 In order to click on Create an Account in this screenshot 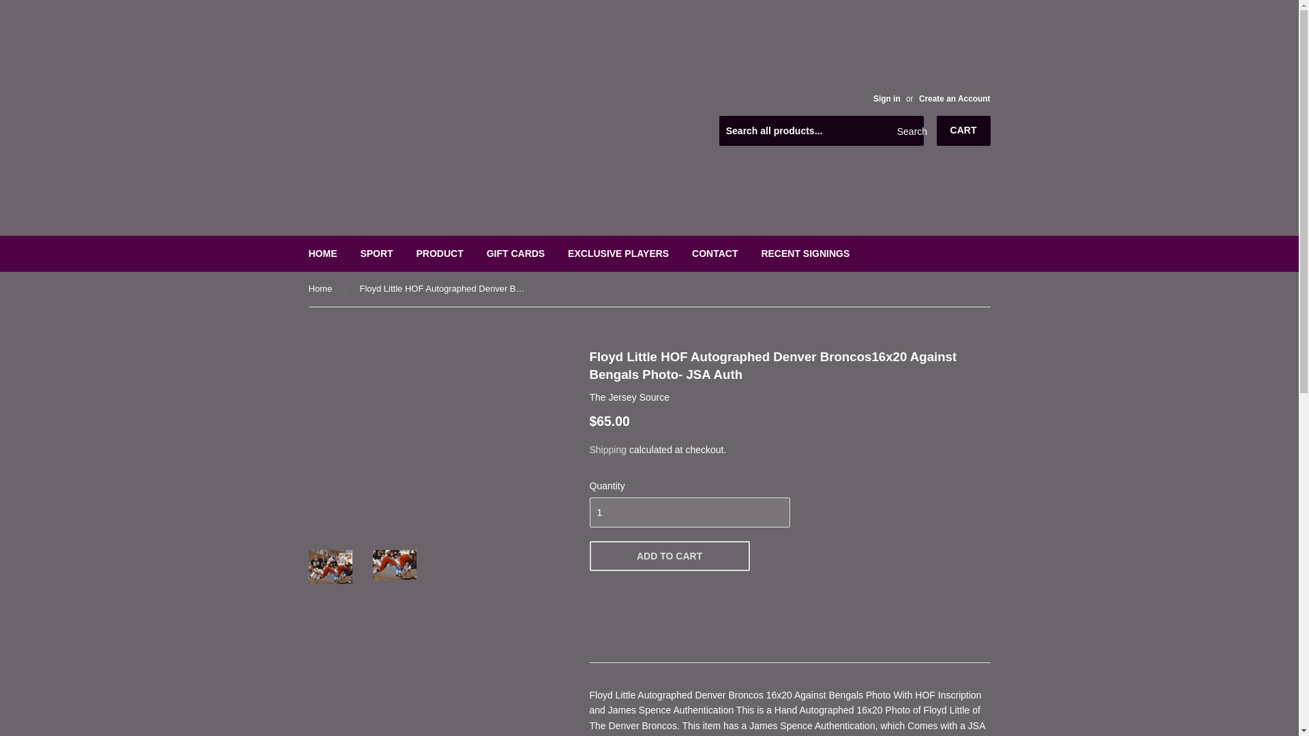, I will do `click(954, 99)`.